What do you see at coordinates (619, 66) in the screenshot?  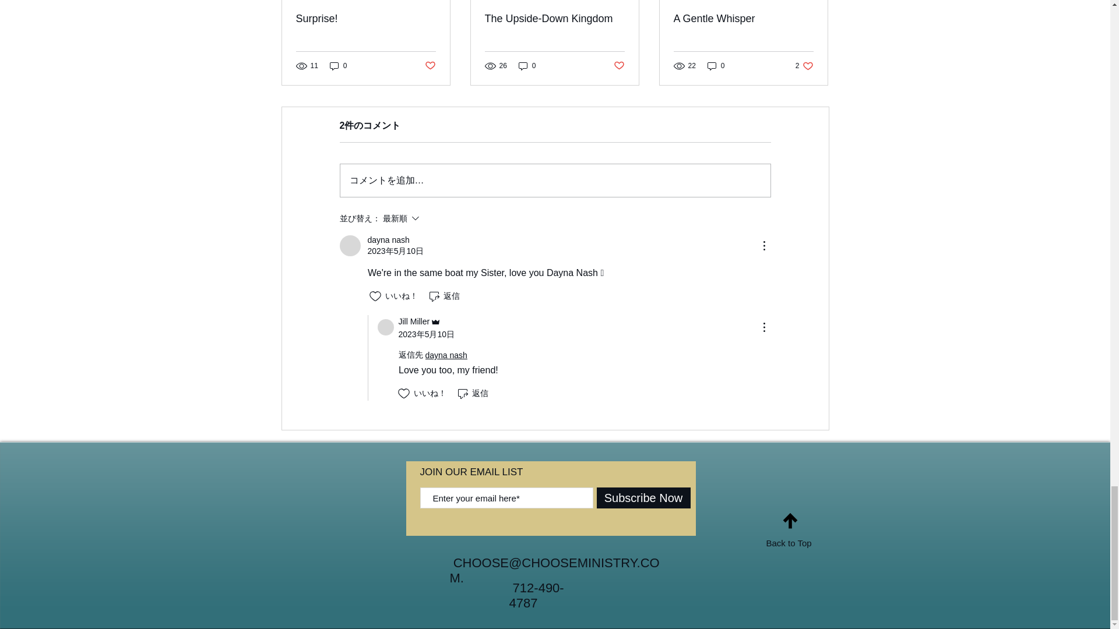 I see `The Upside-Down Kingdom` at bounding box center [619, 66].